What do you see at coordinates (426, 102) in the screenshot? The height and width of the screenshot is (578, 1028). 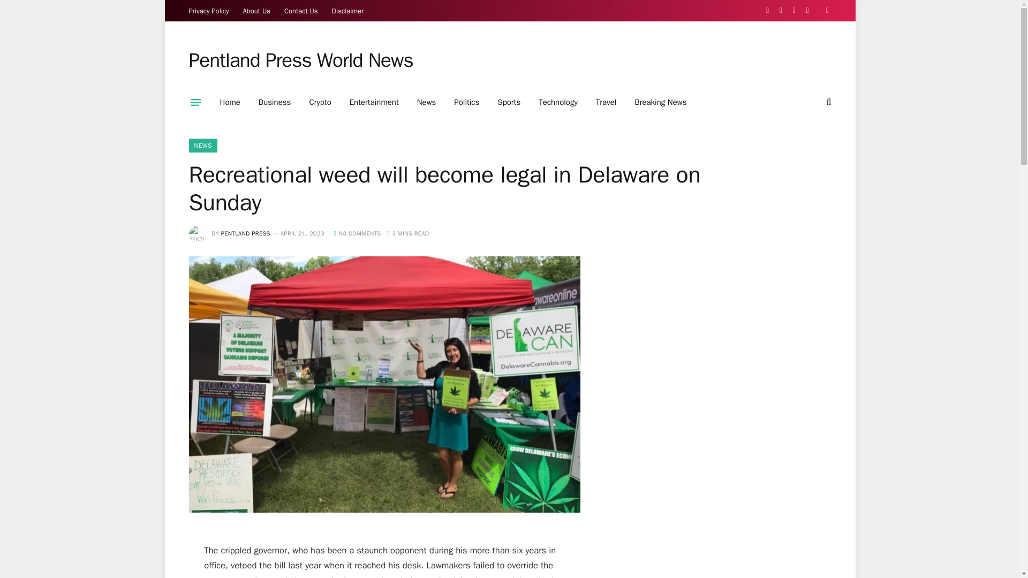 I see `News` at bounding box center [426, 102].